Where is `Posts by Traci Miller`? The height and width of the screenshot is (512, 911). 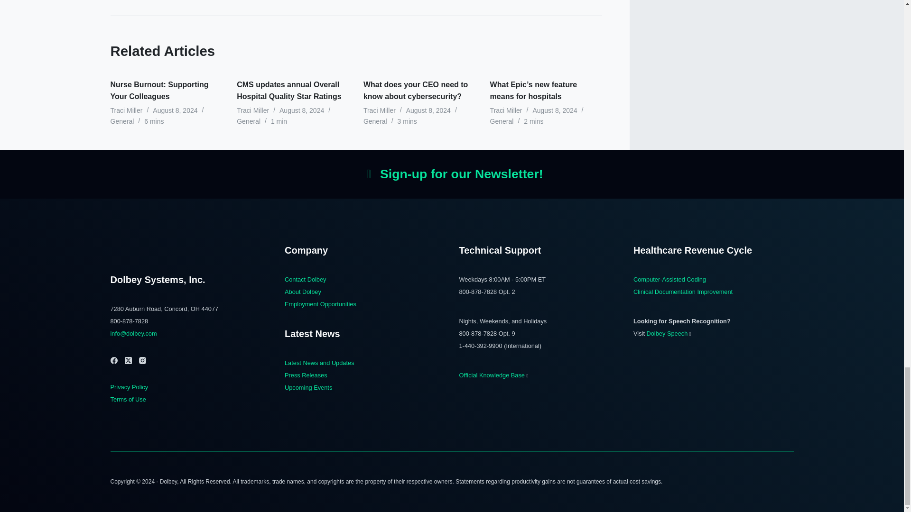 Posts by Traci Miller is located at coordinates (506, 110).